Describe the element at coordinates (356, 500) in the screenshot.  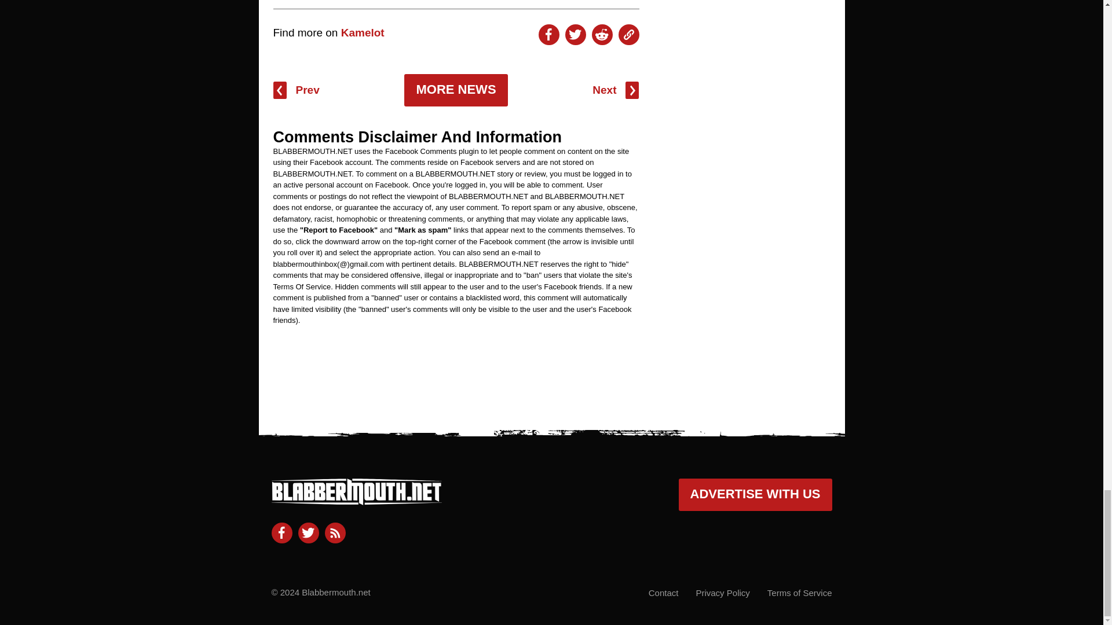
I see `blabbermouth` at that location.